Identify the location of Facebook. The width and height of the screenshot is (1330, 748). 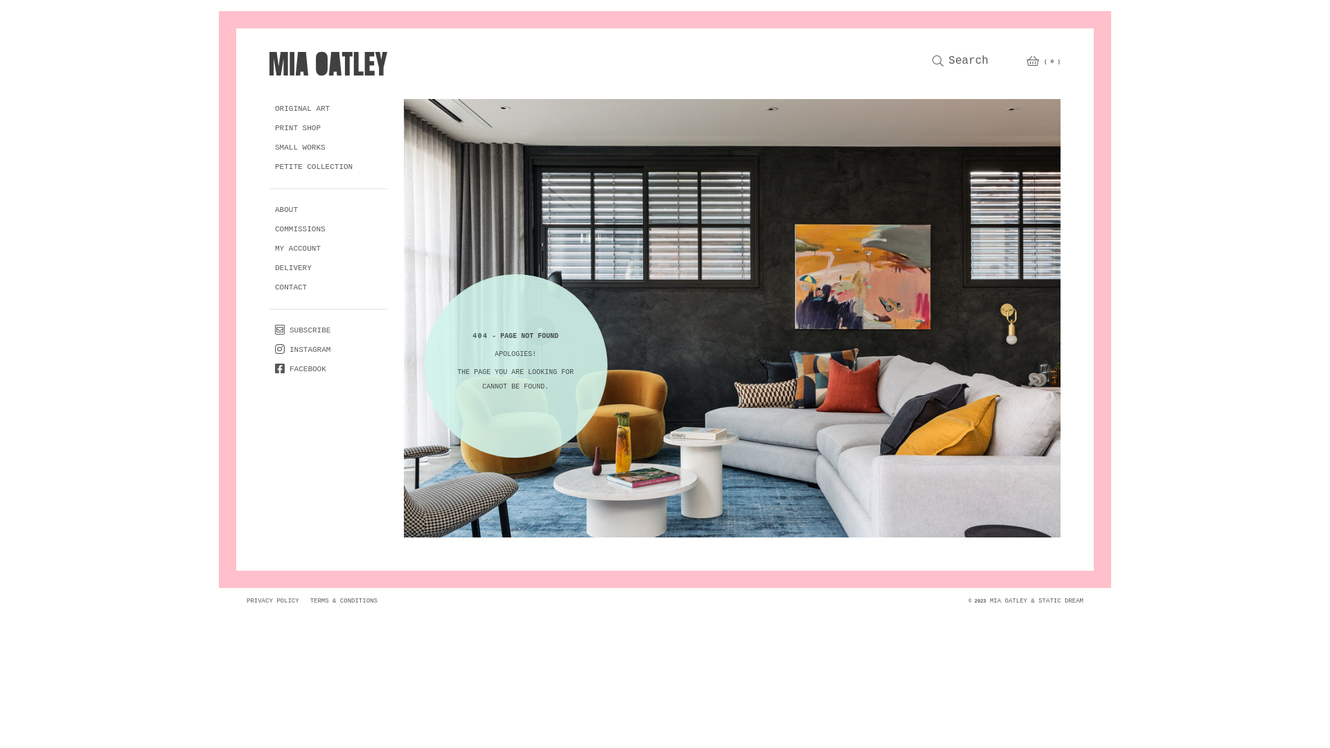
(301, 370).